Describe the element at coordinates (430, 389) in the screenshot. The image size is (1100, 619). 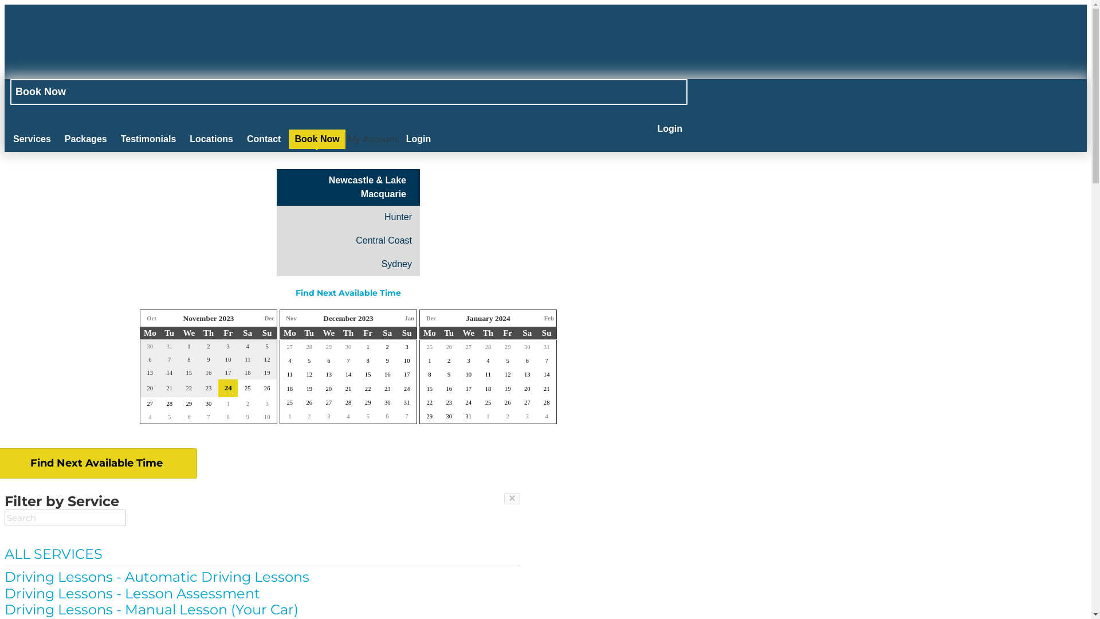
I see `15` at that location.